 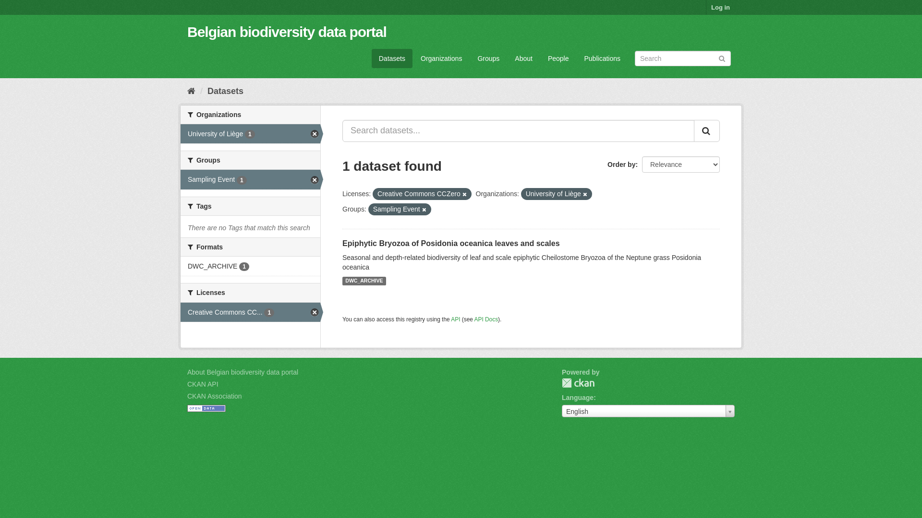 What do you see at coordinates (585, 194) in the screenshot?
I see `Remove` at bounding box center [585, 194].